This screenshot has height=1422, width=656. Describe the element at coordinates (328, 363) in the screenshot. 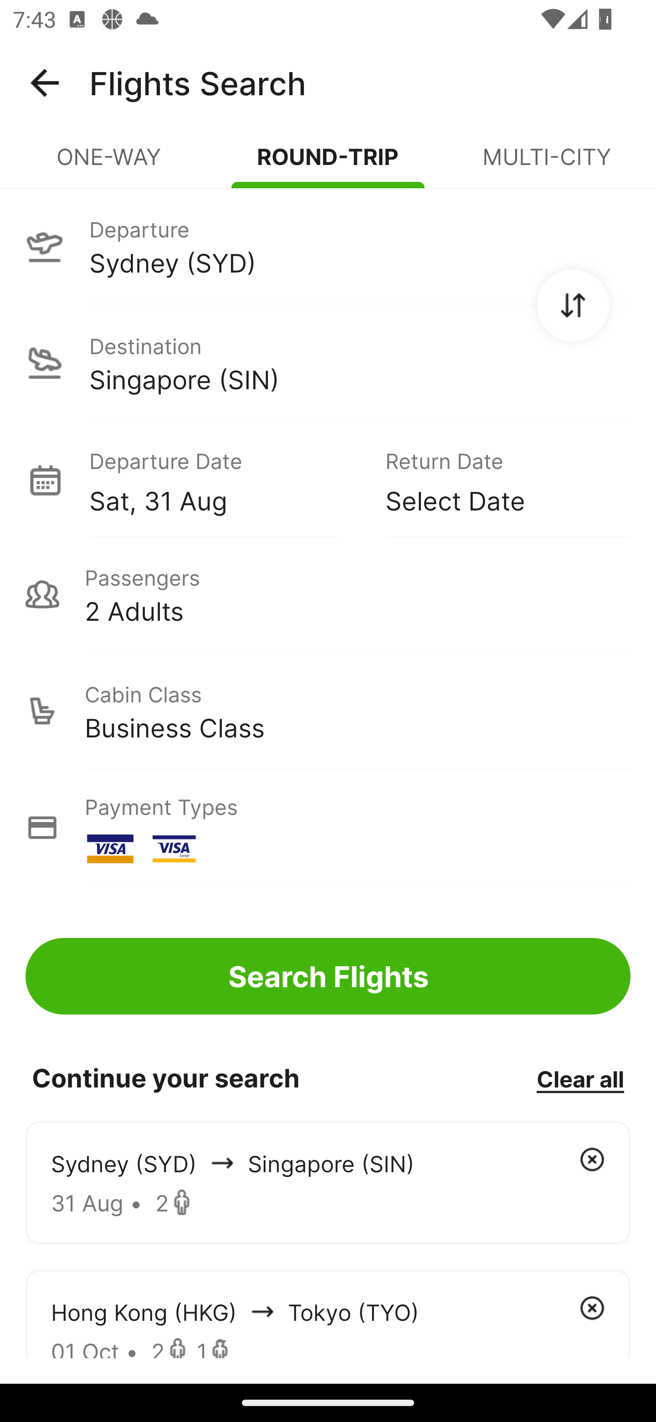

I see `Destination Singapore (SIN)` at that location.